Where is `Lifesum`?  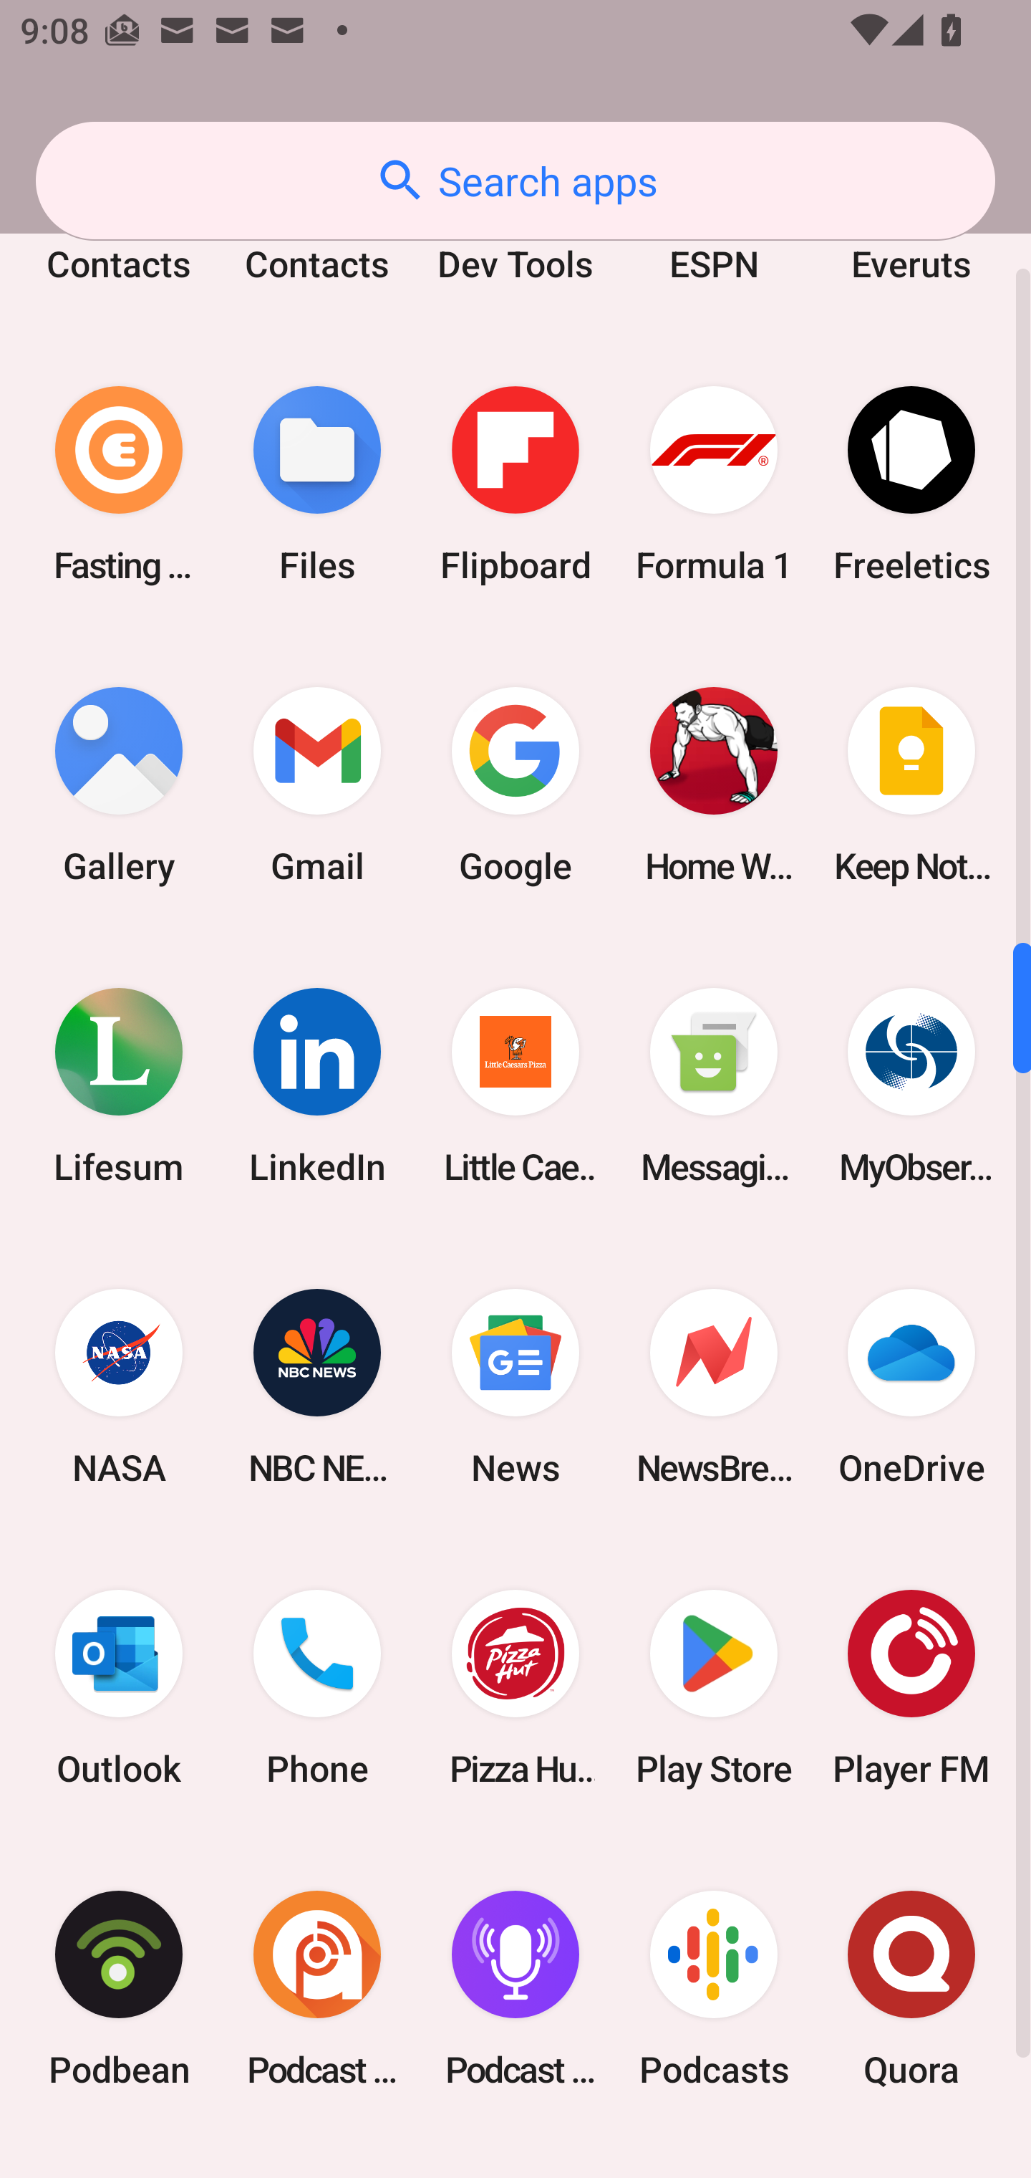
Lifesum is located at coordinates (119, 1086).